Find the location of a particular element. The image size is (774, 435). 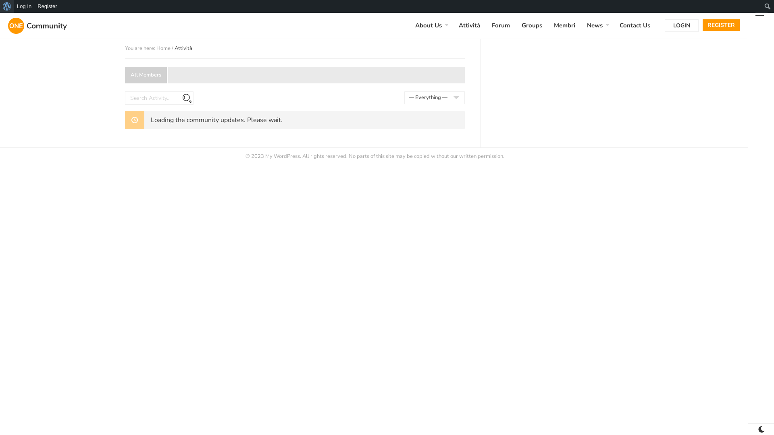

Log In is located at coordinates (24, 6).